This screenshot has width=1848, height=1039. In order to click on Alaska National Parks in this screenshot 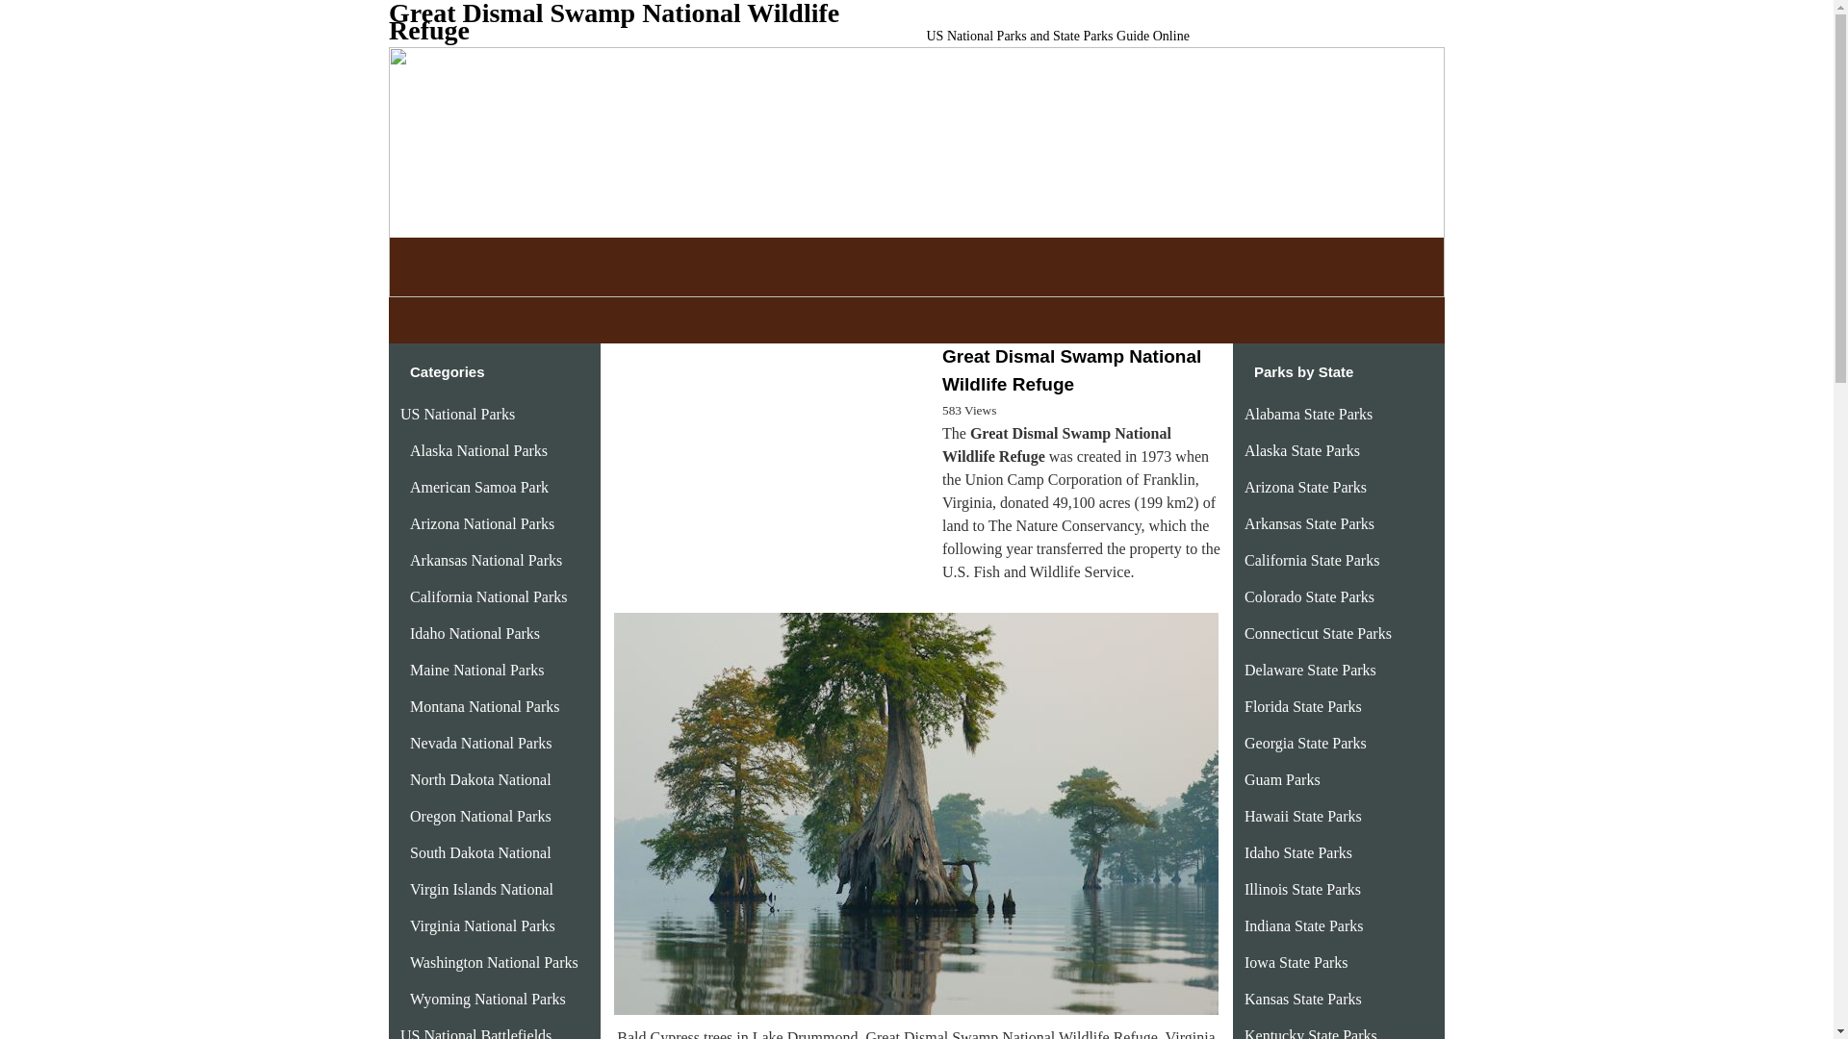, I will do `click(478, 450)`.